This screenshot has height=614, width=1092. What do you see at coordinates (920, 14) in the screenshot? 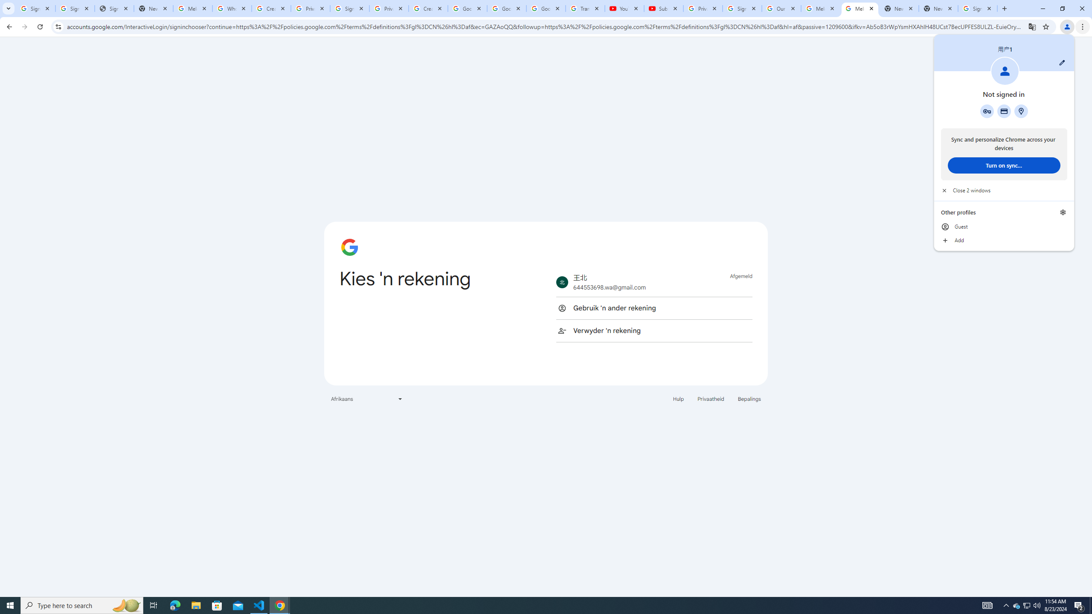
I see `Sign in` at bounding box center [920, 14].